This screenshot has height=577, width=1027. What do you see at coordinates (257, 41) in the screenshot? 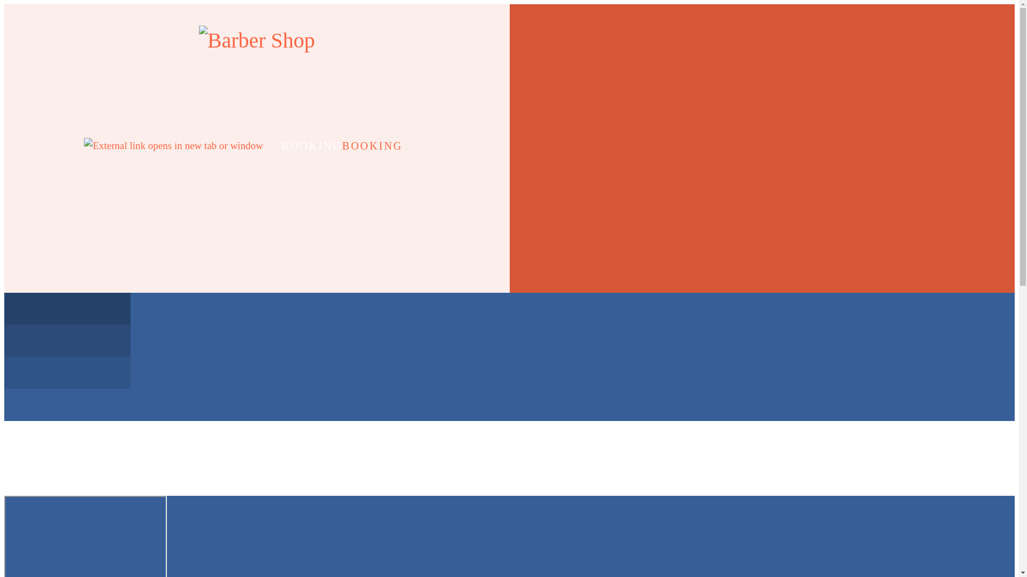
I see `Go to site home page` at bounding box center [257, 41].